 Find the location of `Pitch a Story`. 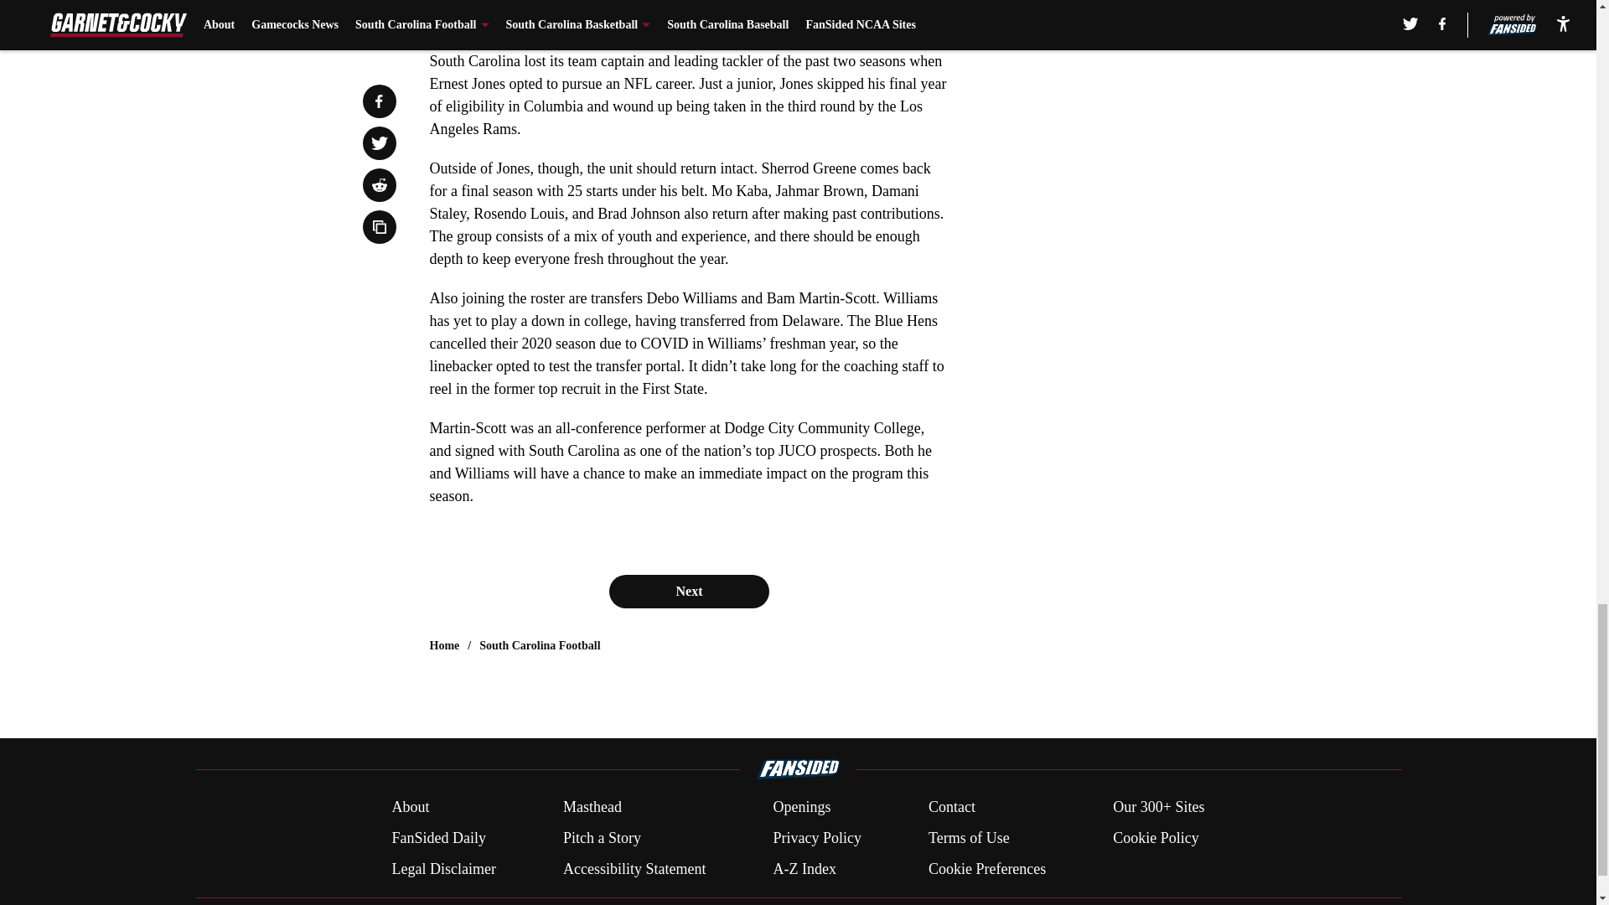

Pitch a Story is located at coordinates (602, 838).